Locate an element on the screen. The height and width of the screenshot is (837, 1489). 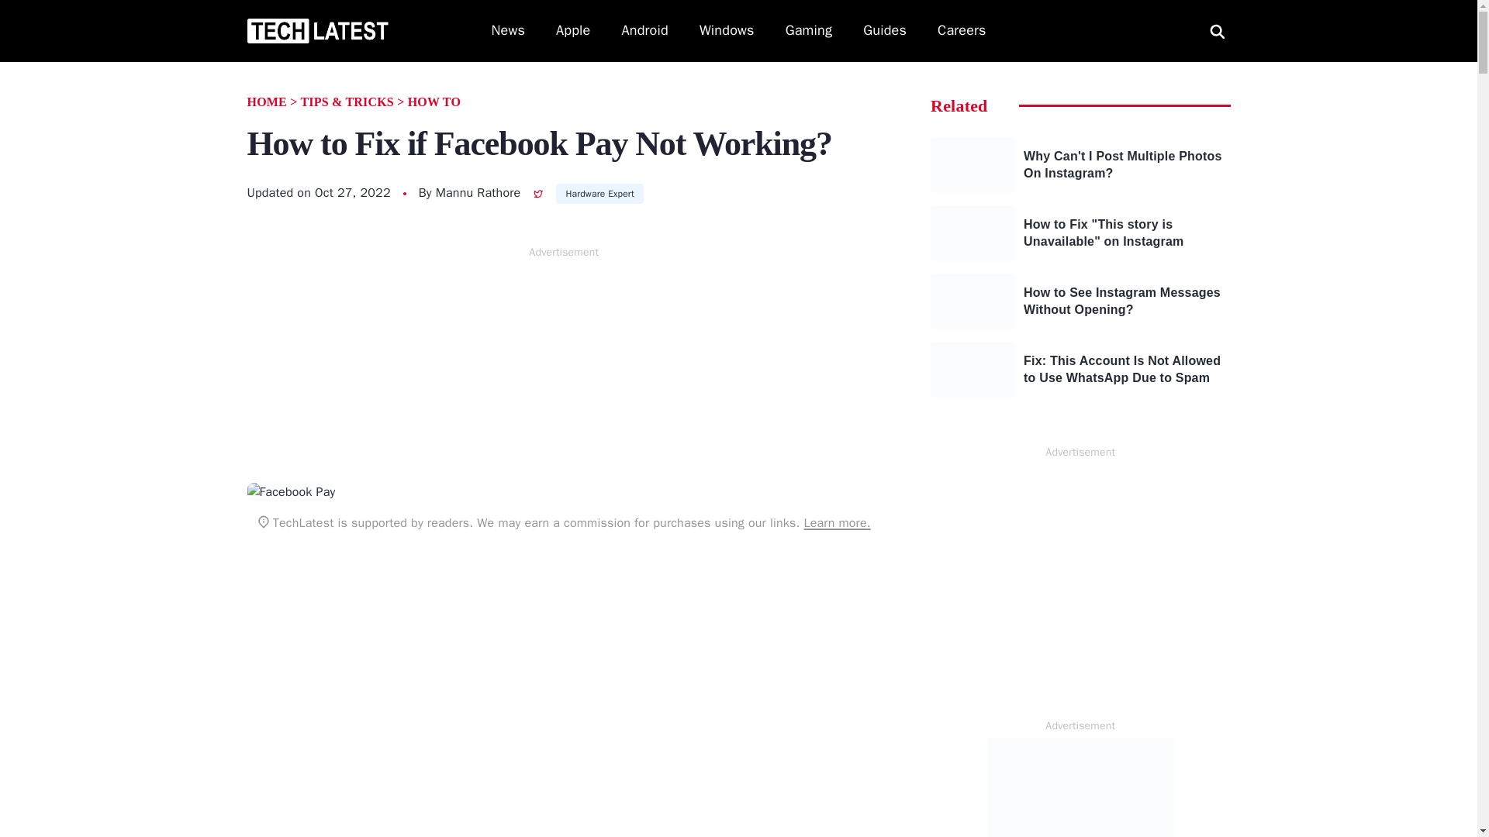
Android is located at coordinates (645, 31).